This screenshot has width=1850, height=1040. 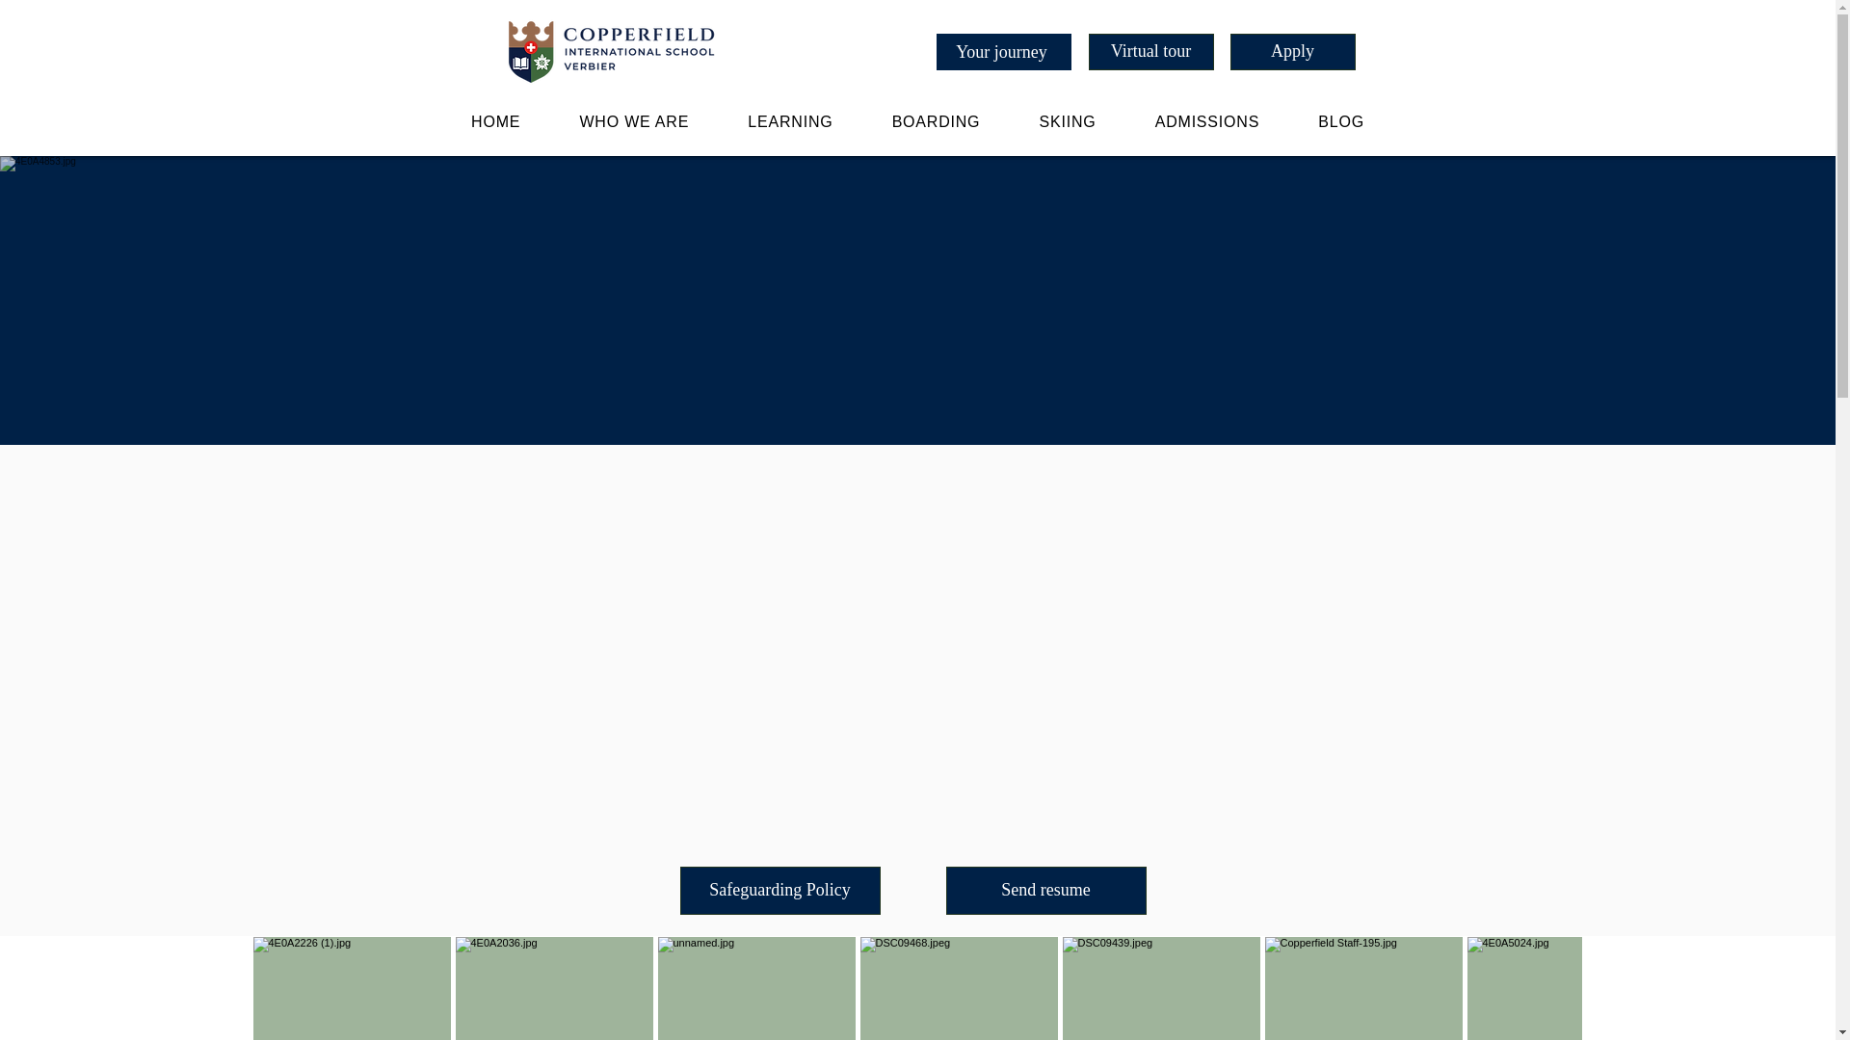 What do you see at coordinates (780, 890) in the screenshot?
I see `Safeguarding Policy` at bounding box center [780, 890].